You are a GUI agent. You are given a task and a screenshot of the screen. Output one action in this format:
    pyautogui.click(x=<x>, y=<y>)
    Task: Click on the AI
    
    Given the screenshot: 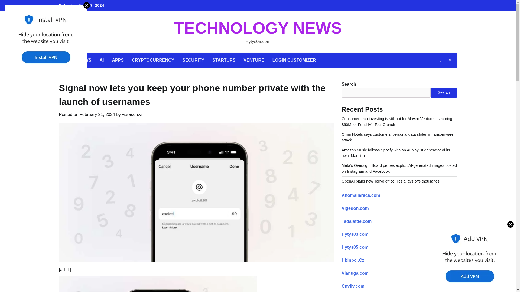 What is the action you would take?
    pyautogui.click(x=383, y=6)
    